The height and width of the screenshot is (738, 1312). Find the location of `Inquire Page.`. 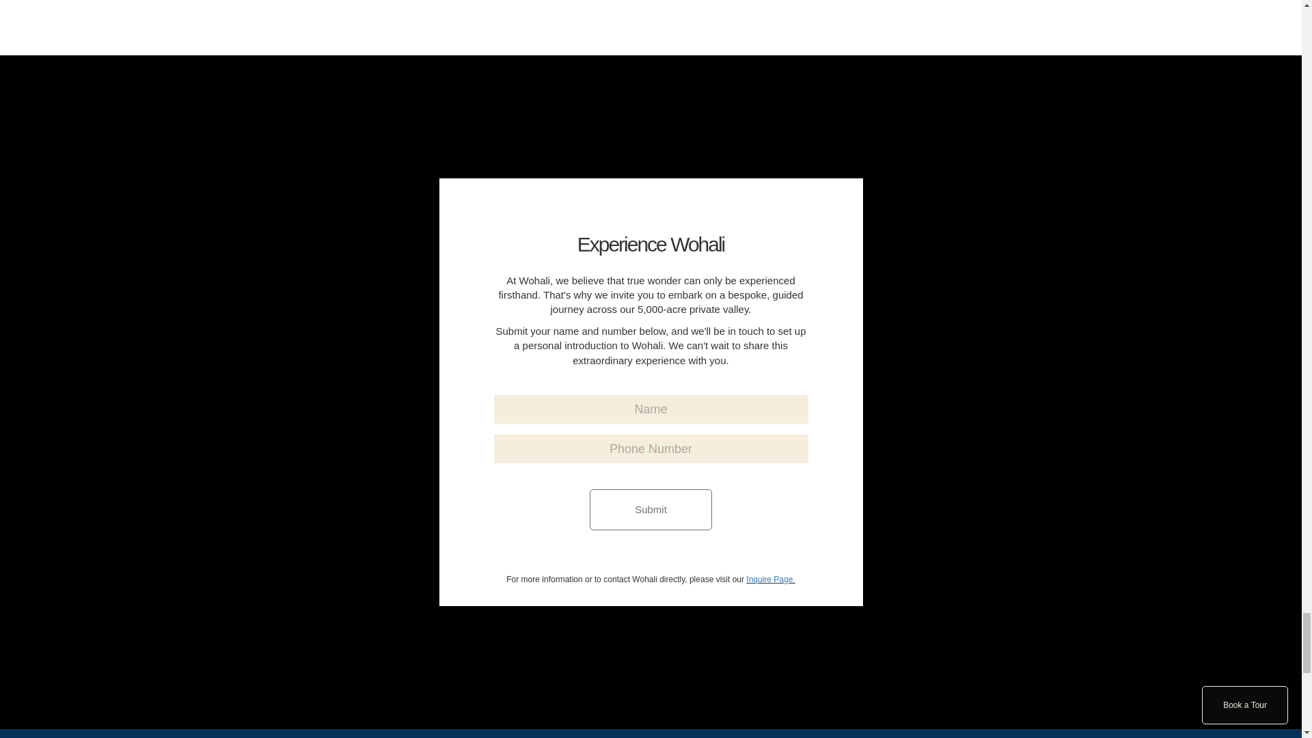

Inquire Page. is located at coordinates (771, 579).